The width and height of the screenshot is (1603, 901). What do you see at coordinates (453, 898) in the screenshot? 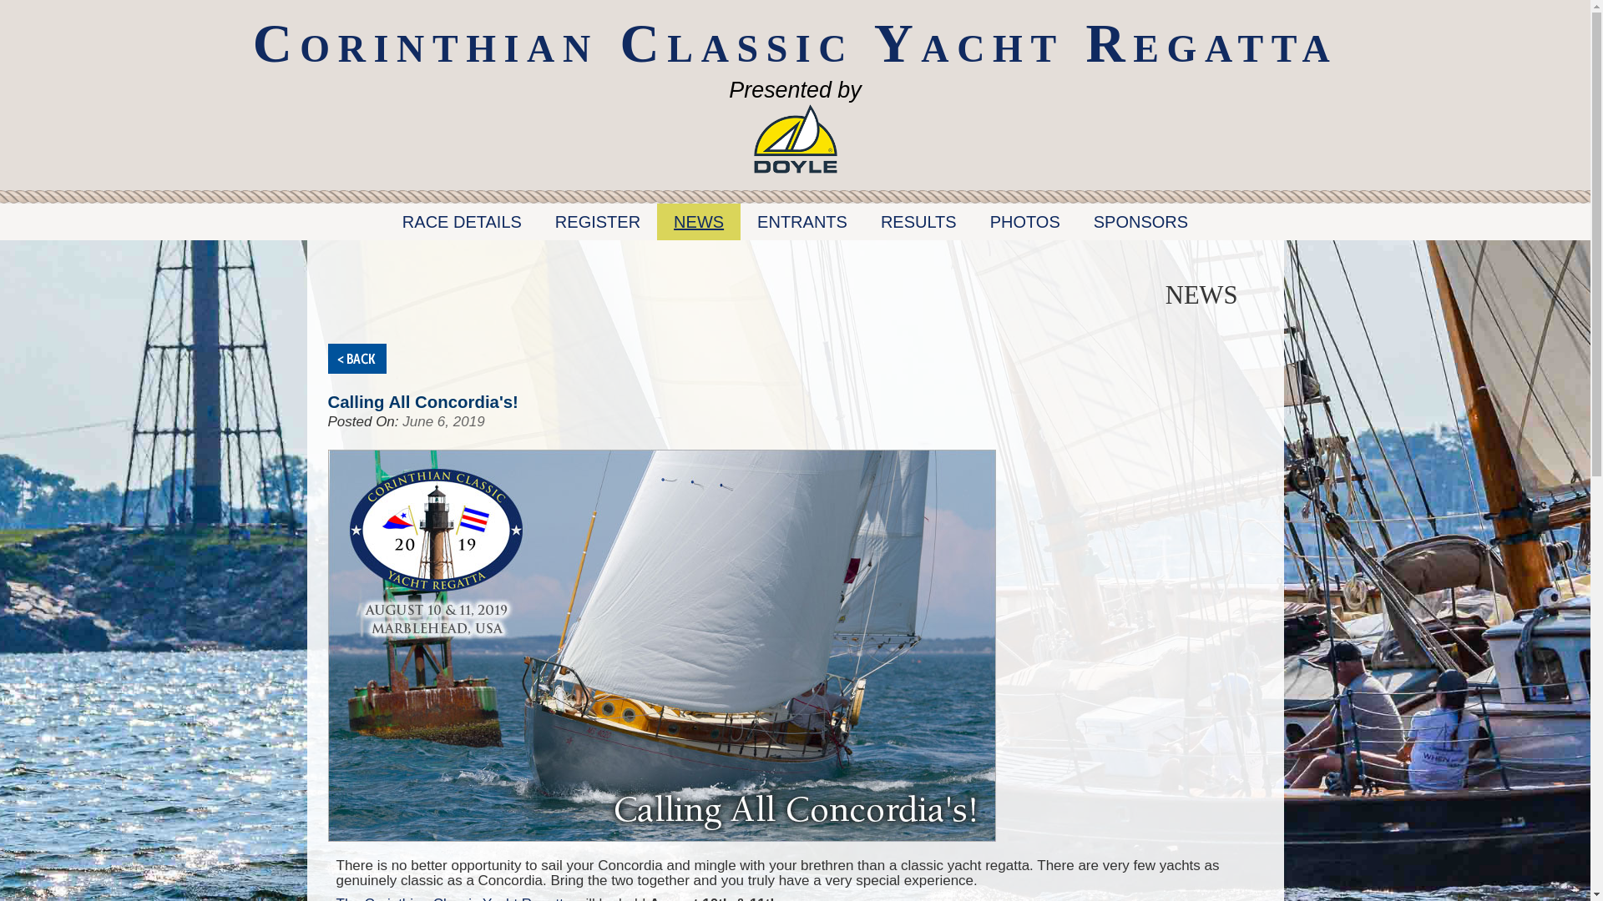
I see `The Corinthian Classic Yacht Regatta` at bounding box center [453, 898].